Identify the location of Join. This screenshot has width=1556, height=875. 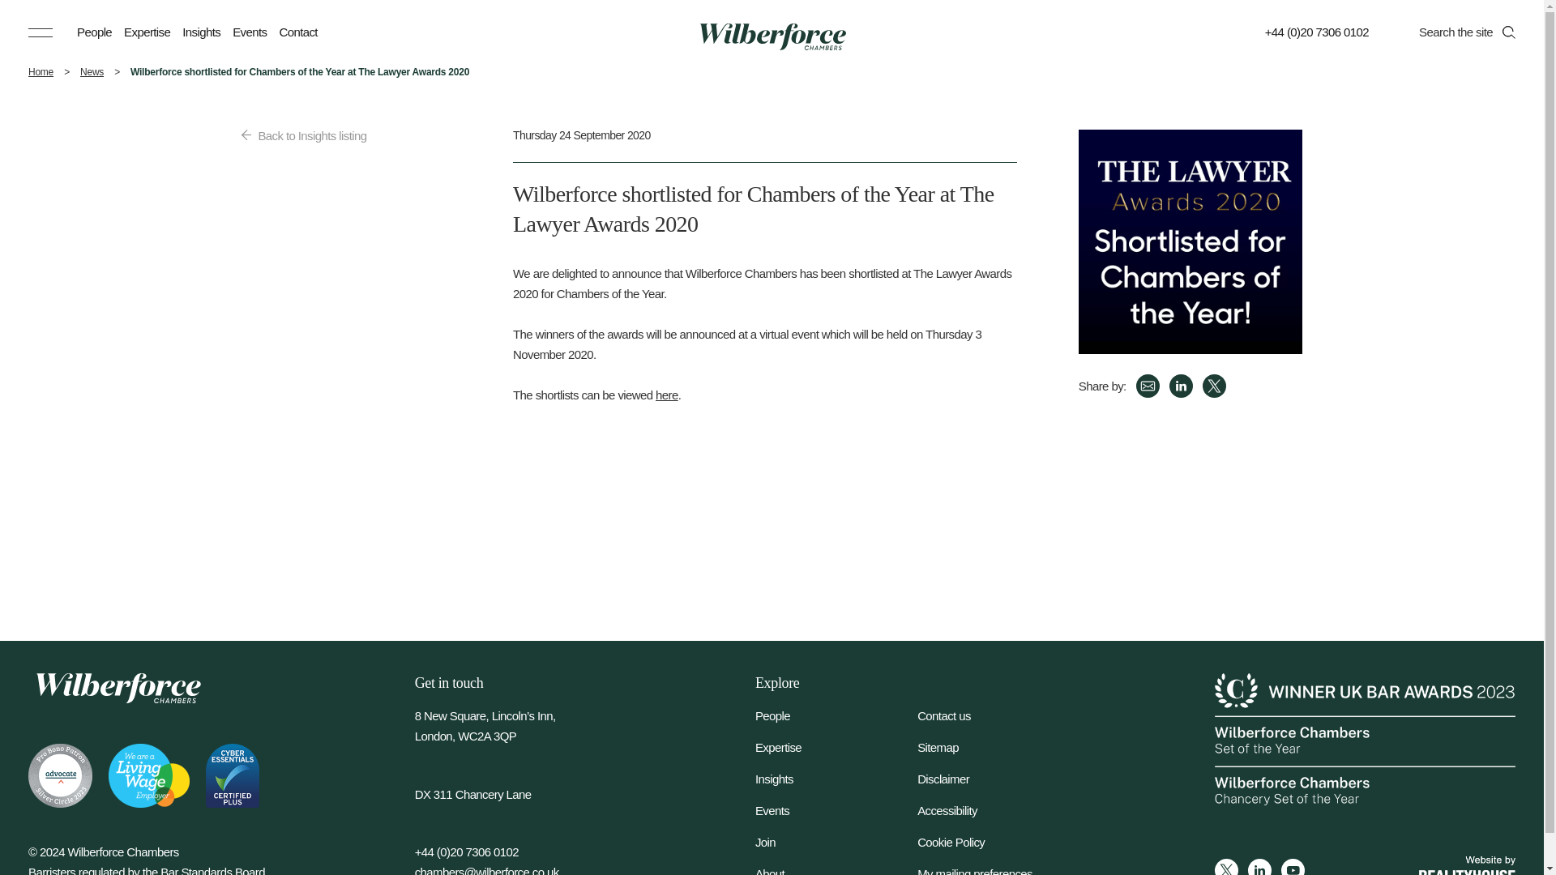
(836, 842).